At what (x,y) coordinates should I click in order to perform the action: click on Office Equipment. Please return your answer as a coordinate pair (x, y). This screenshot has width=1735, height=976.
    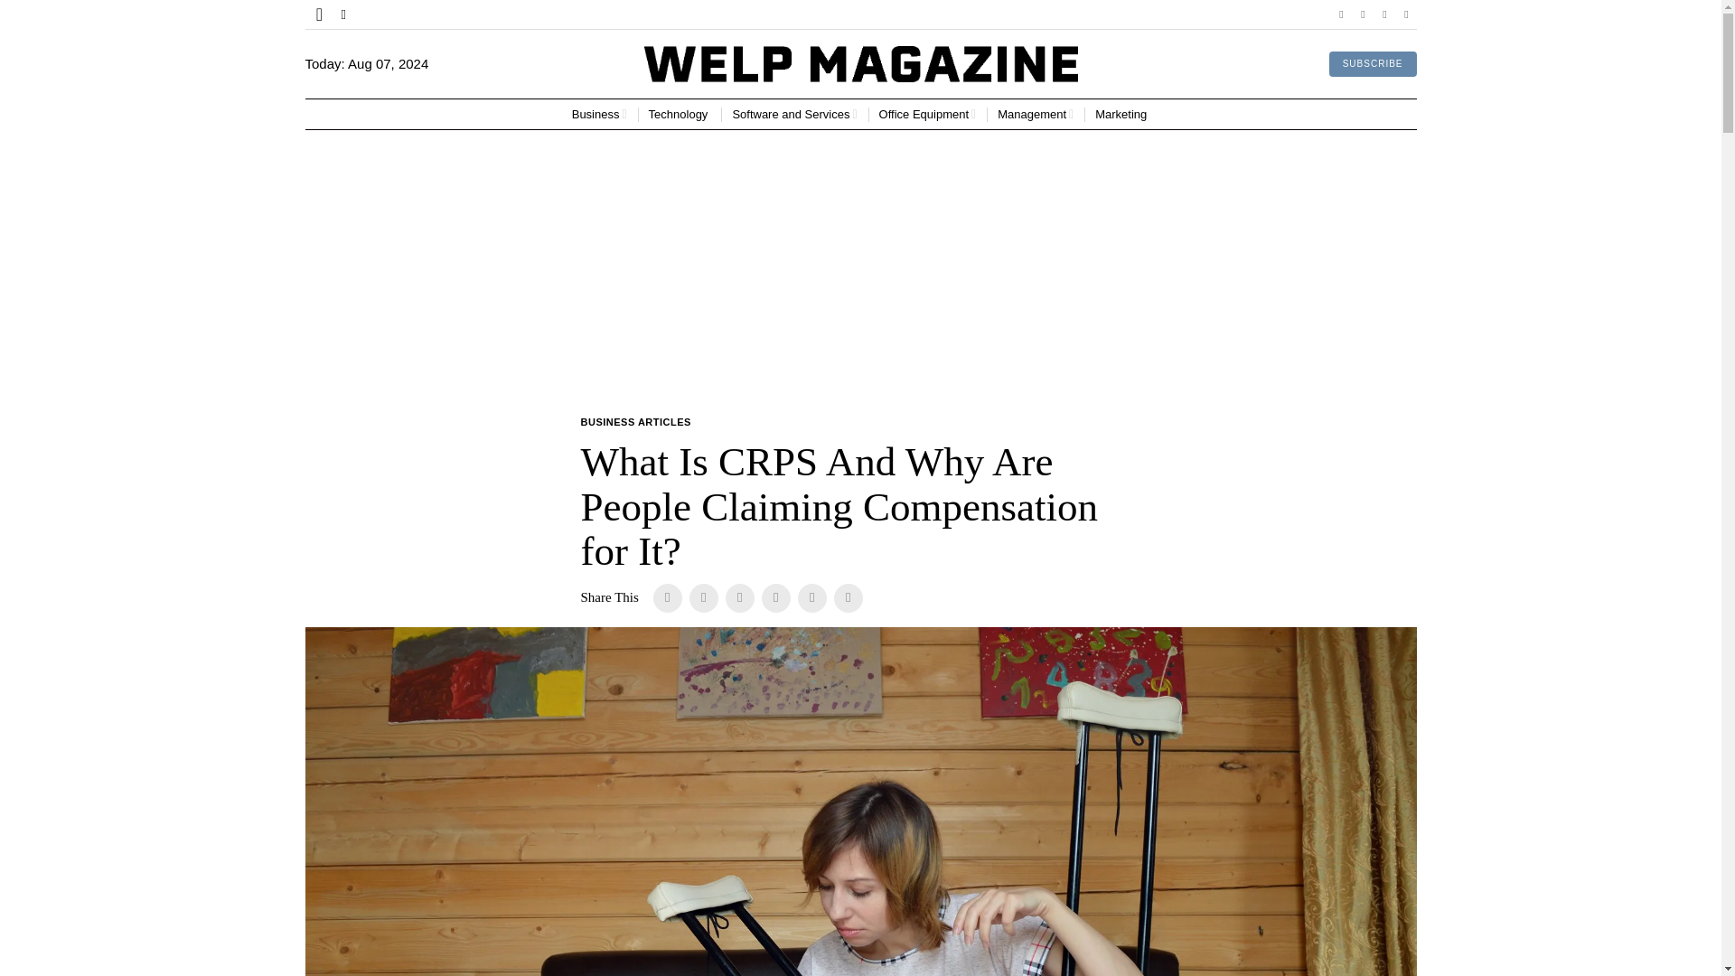
    Looking at the image, I should click on (927, 114).